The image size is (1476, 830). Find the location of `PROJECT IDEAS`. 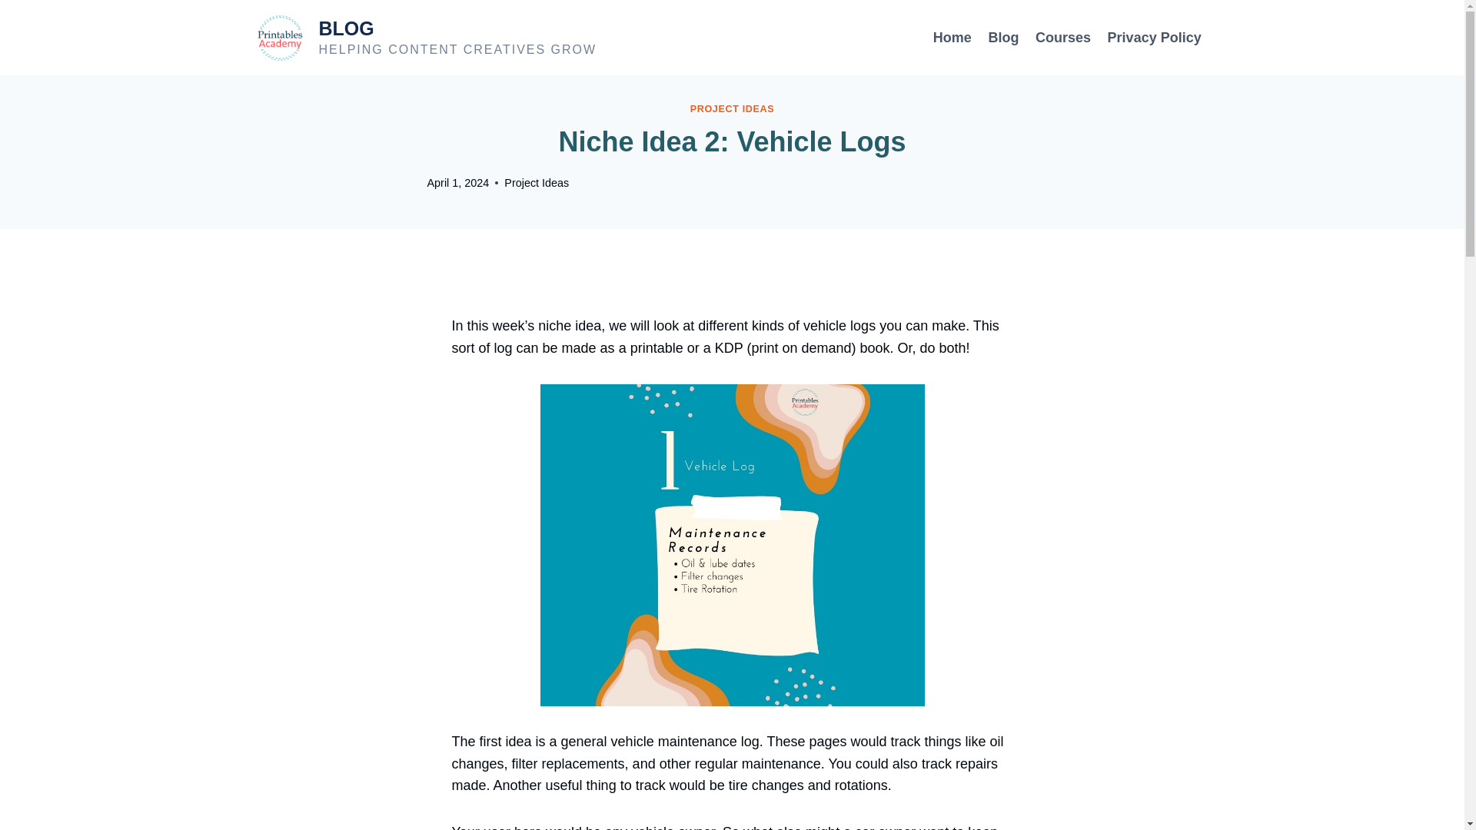

PROJECT IDEAS is located at coordinates (426, 37).